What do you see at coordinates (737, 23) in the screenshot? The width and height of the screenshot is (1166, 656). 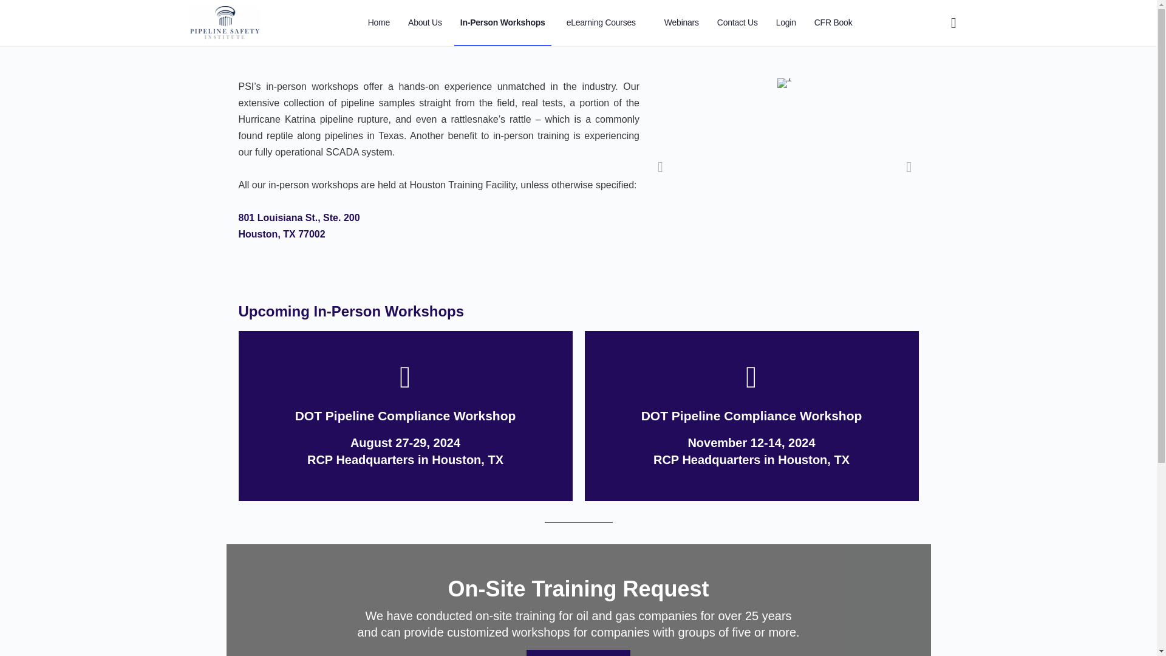 I see `Contact Us` at bounding box center [737, 23].